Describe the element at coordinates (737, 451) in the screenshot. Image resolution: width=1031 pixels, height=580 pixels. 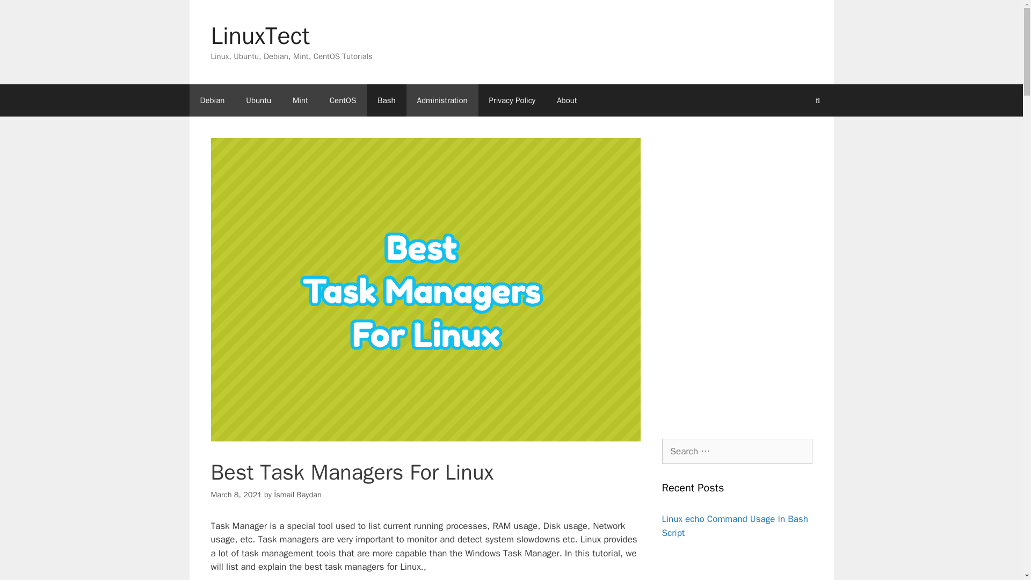
I see `Search for:` at that location.